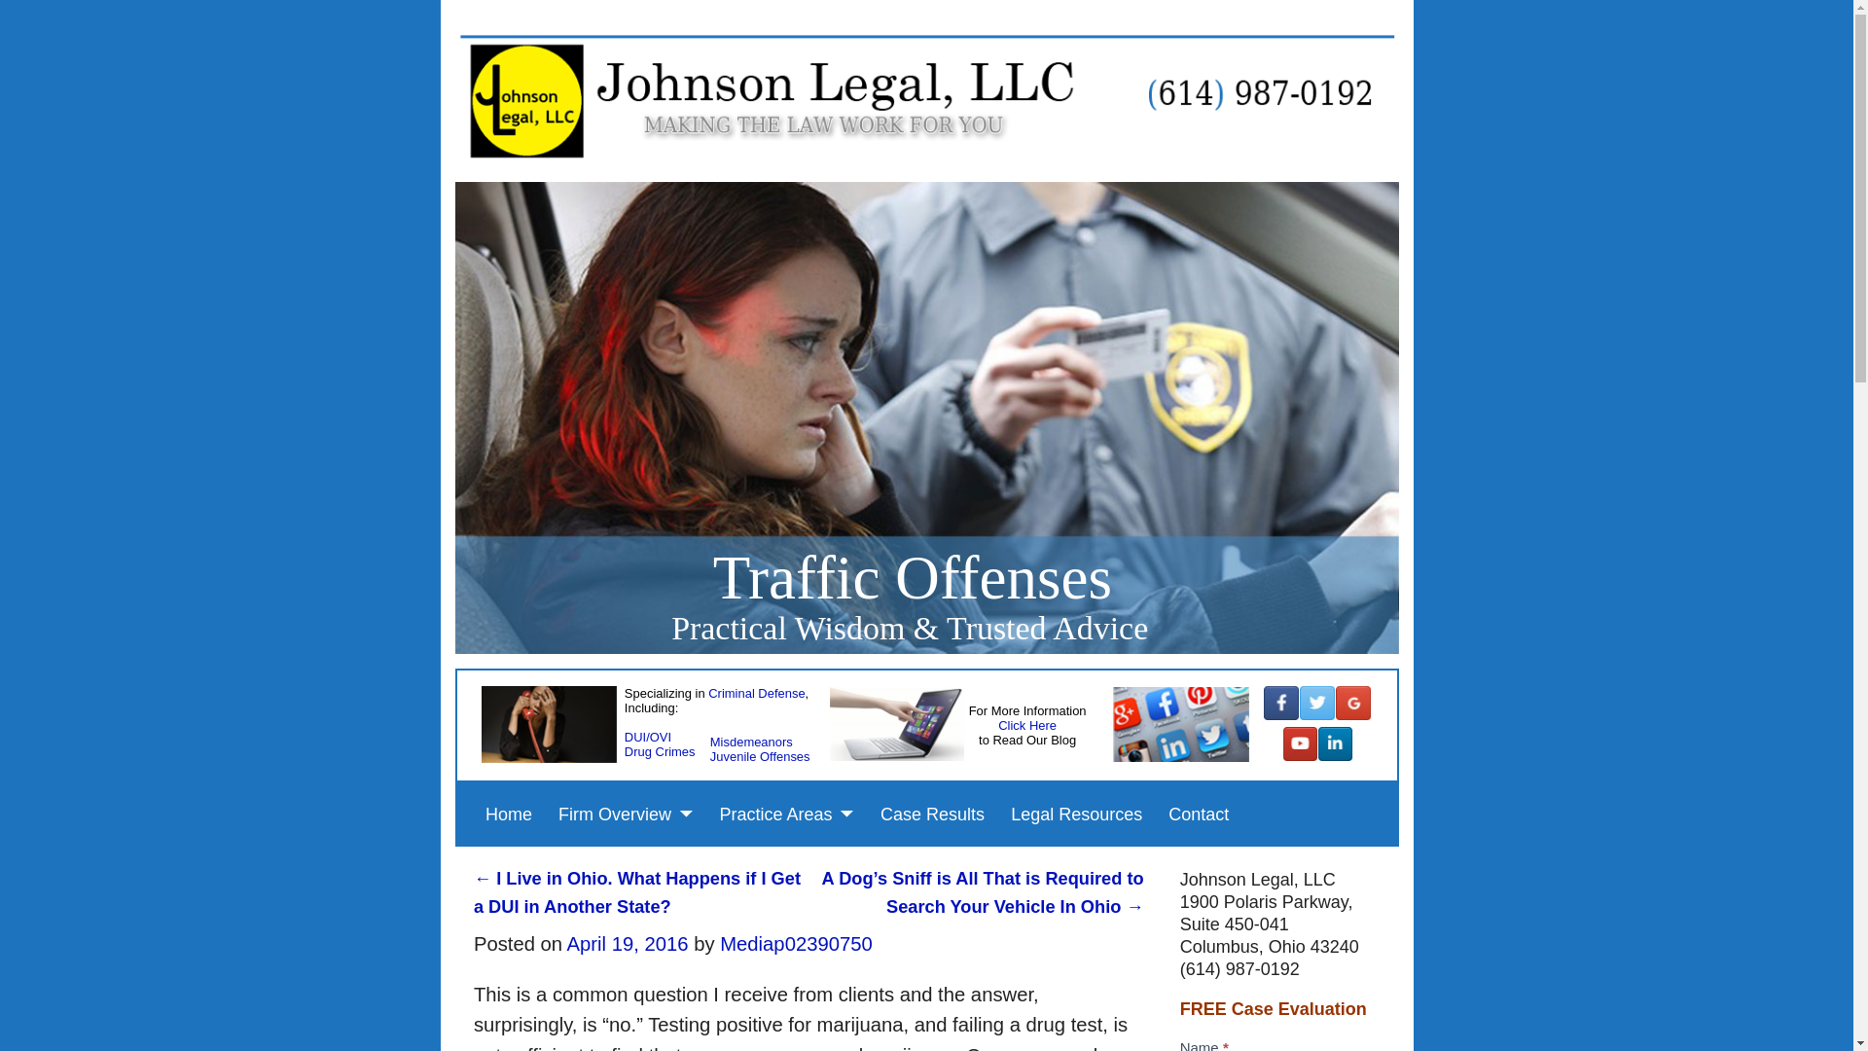 The height and width of the screenshot is (1051, 1868). What do you see at coordinates (629, 944) in the screenshot?
I see `4:02 pm` at bounding box center [629, 944].